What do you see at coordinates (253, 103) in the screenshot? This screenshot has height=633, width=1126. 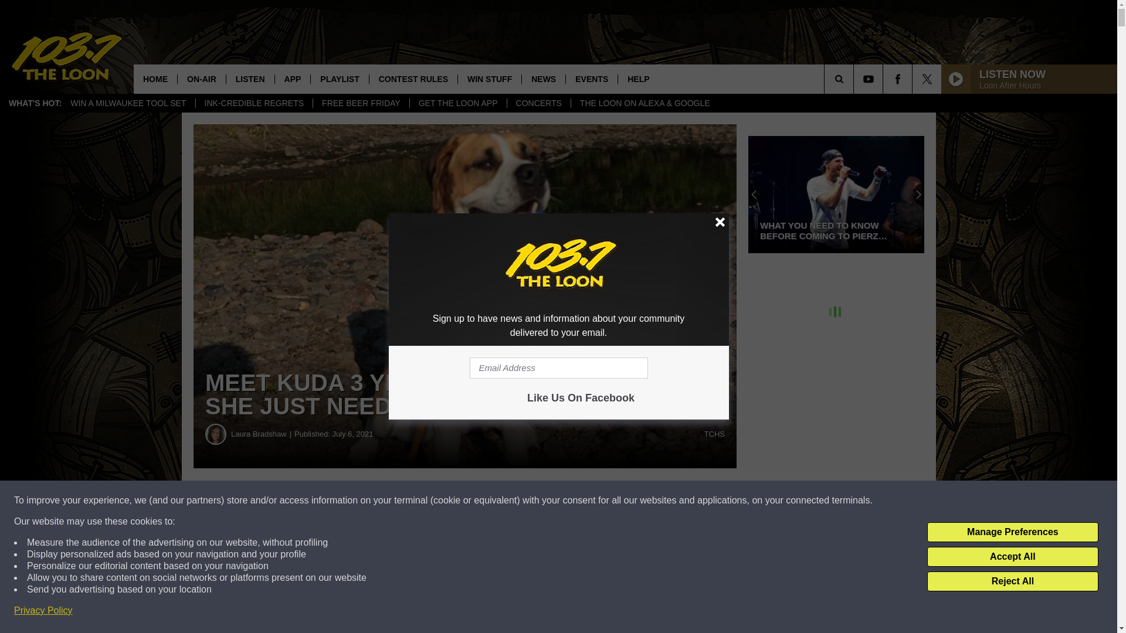 I see `INK-CREDIBLE REGRETS` at bounding box center [253, 103].